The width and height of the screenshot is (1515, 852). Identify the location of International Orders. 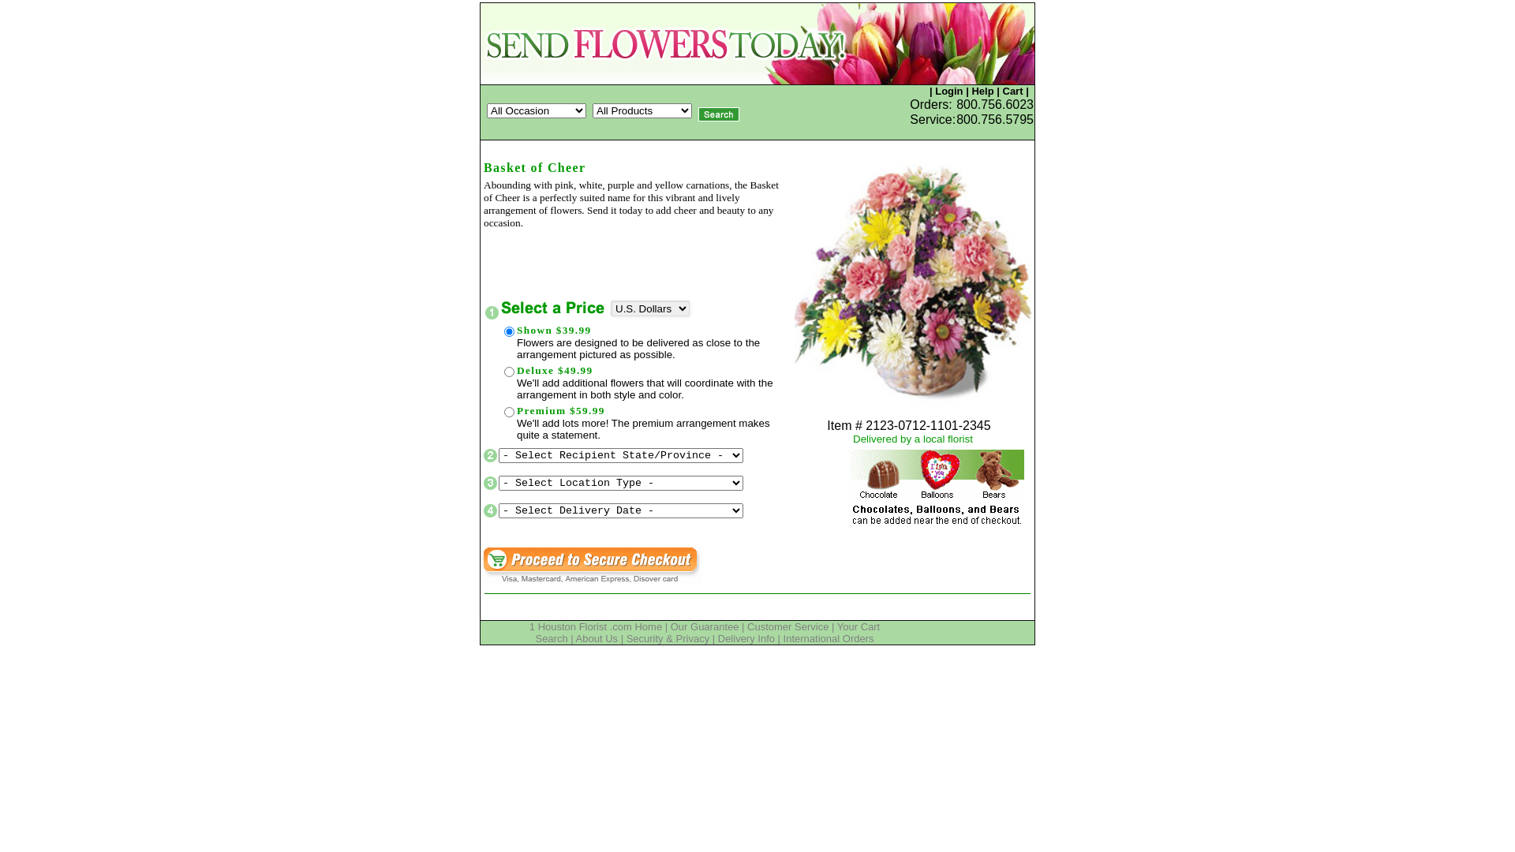
(829, 639).